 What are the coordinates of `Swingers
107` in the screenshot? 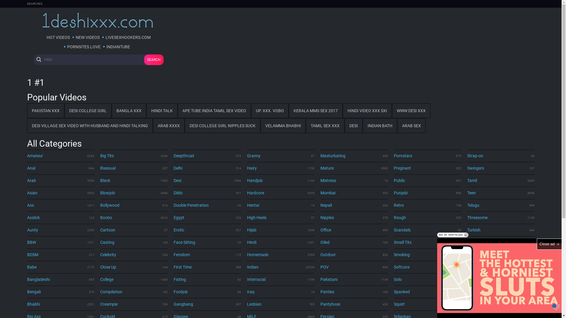 It's located at (501, 168).